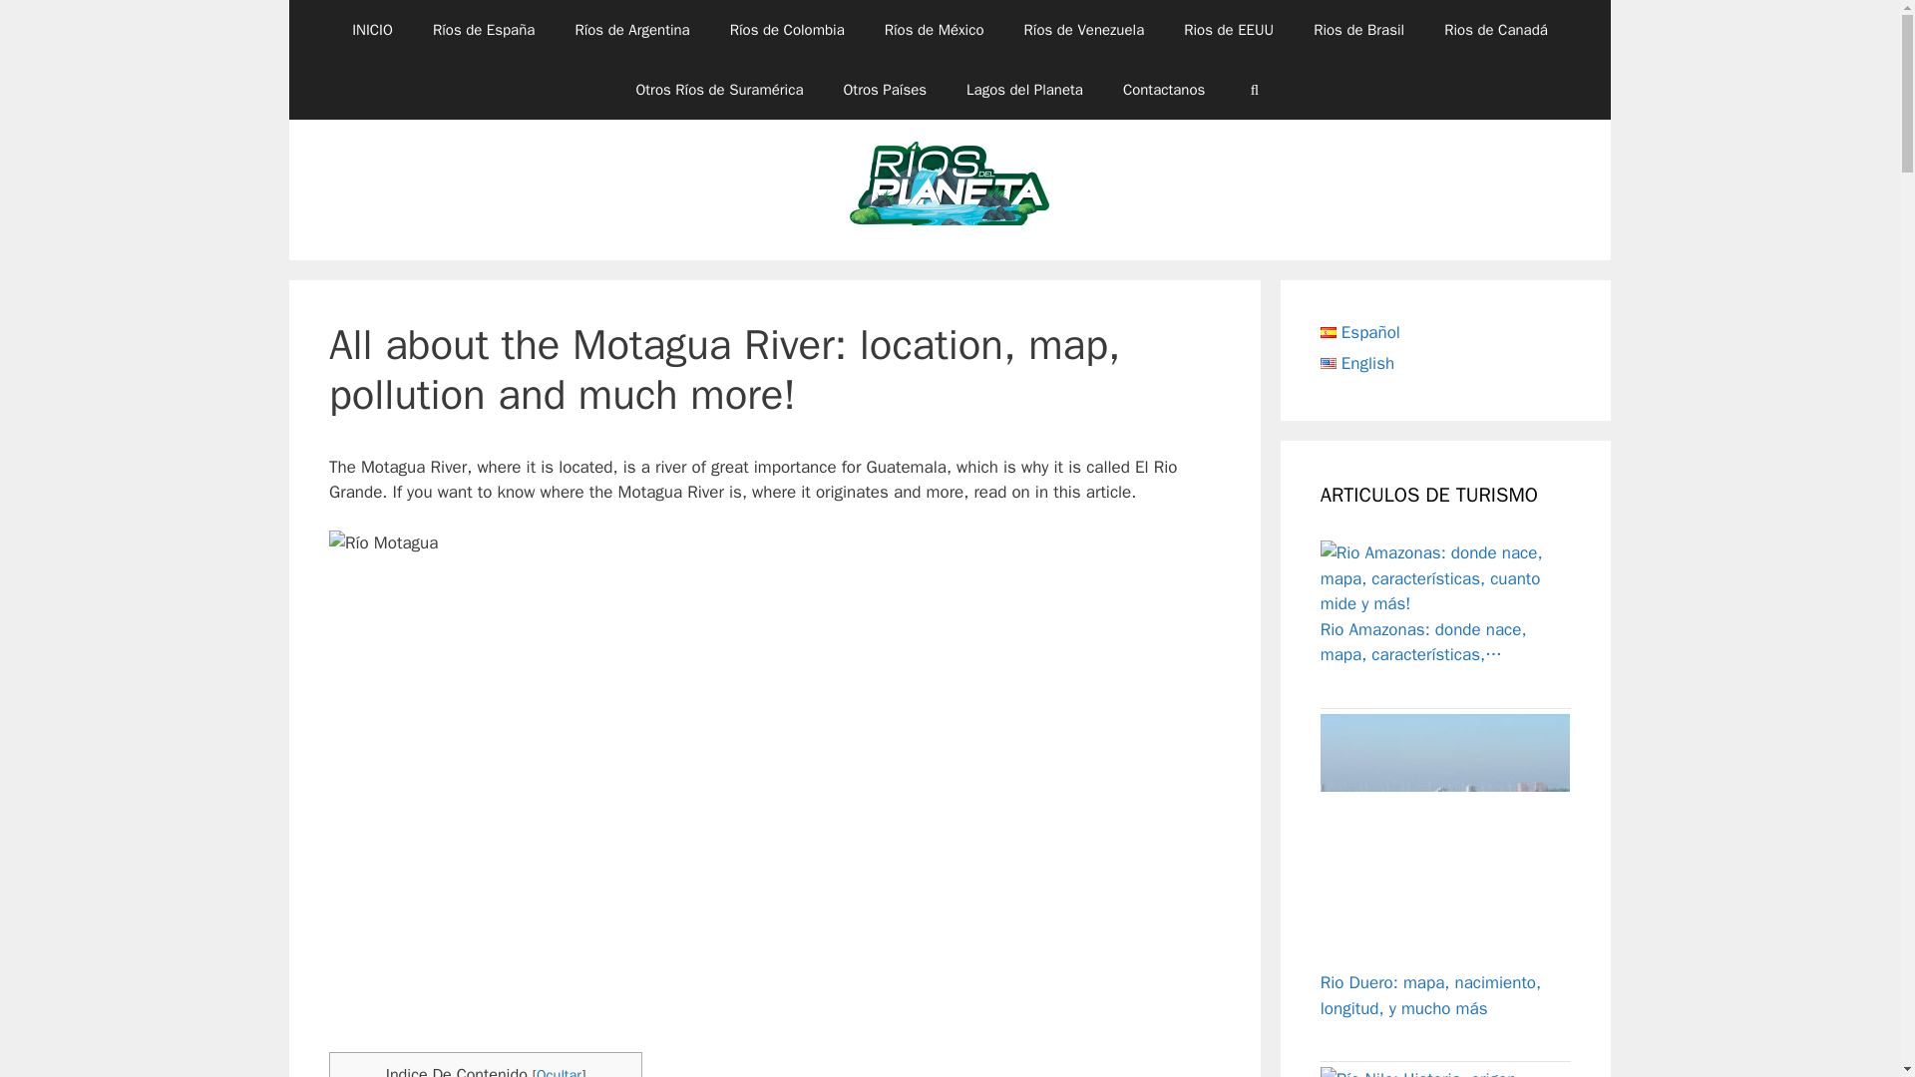 The image size is (1915, 1077). I want to click on Contactanos, so click(1163, 90).